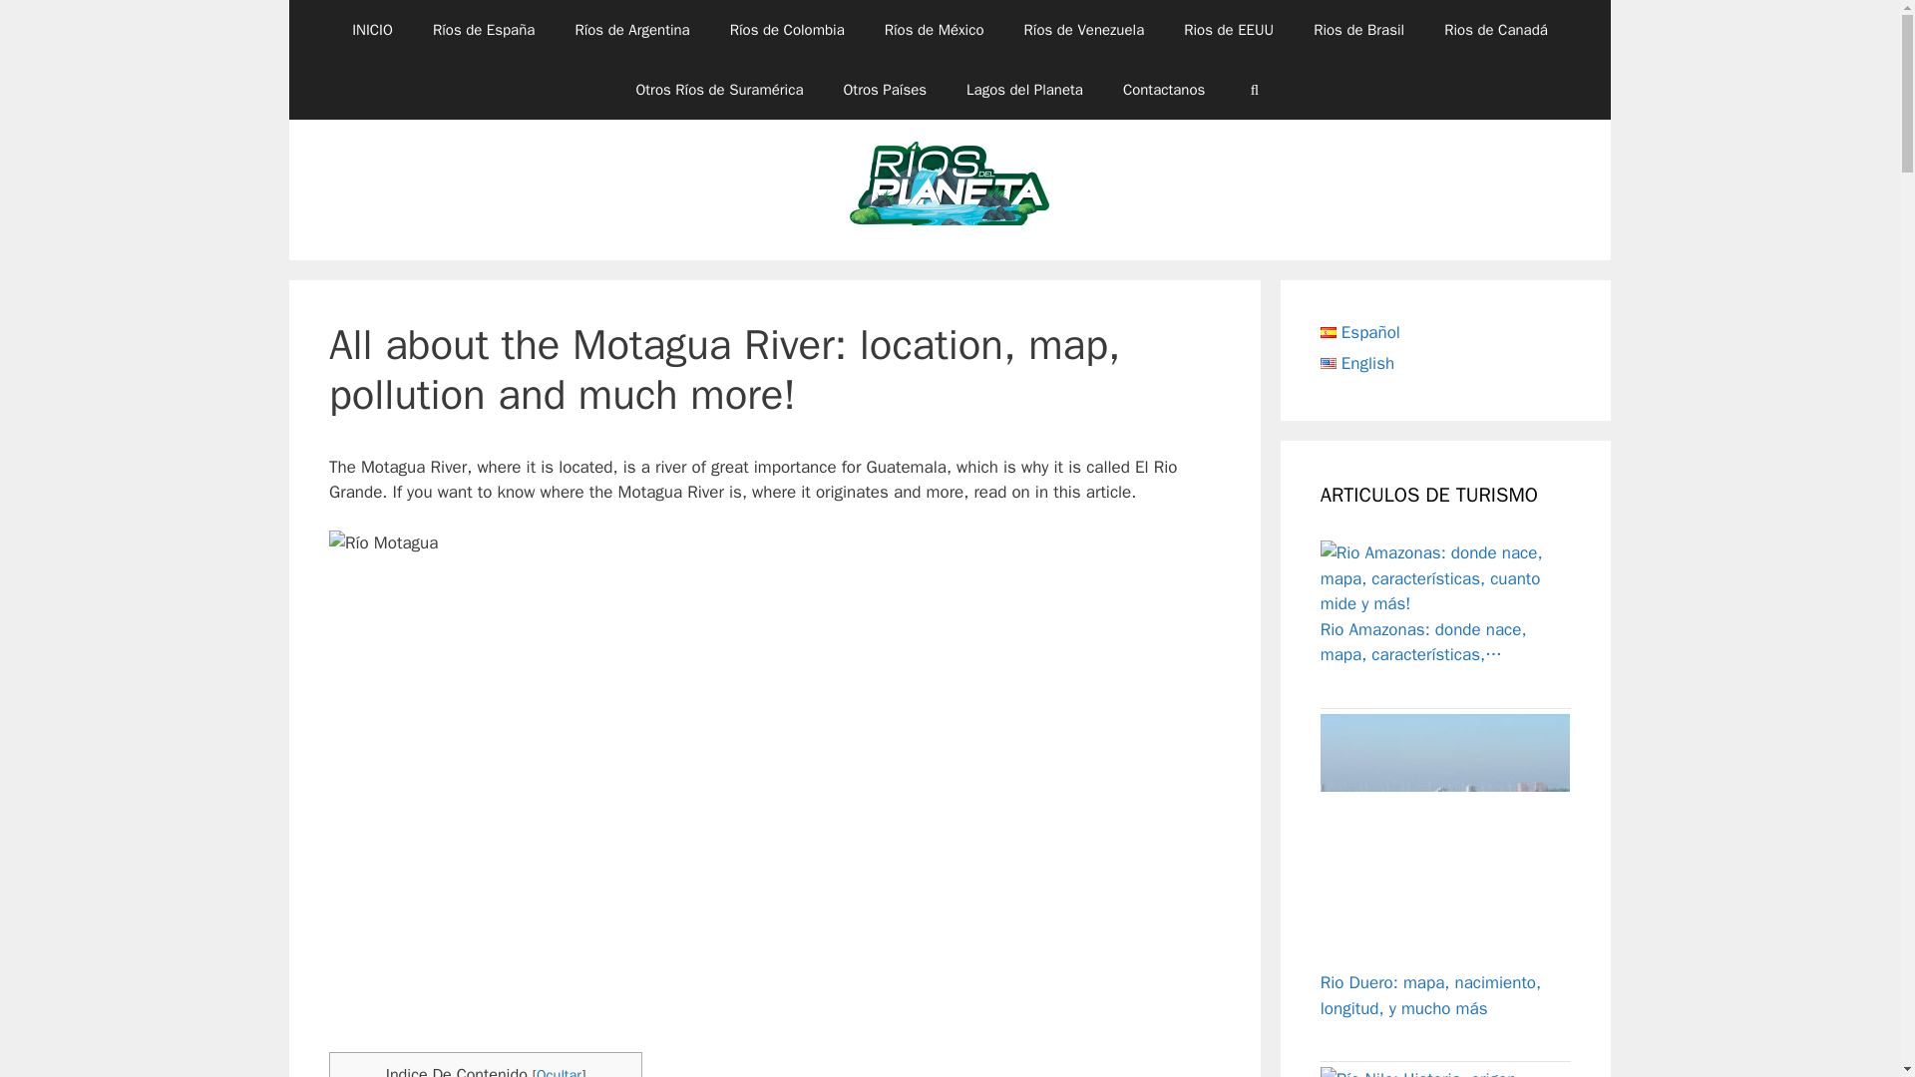 The image size is (1915, 1077). I want to click on Contactanos, so click(1163, 90).